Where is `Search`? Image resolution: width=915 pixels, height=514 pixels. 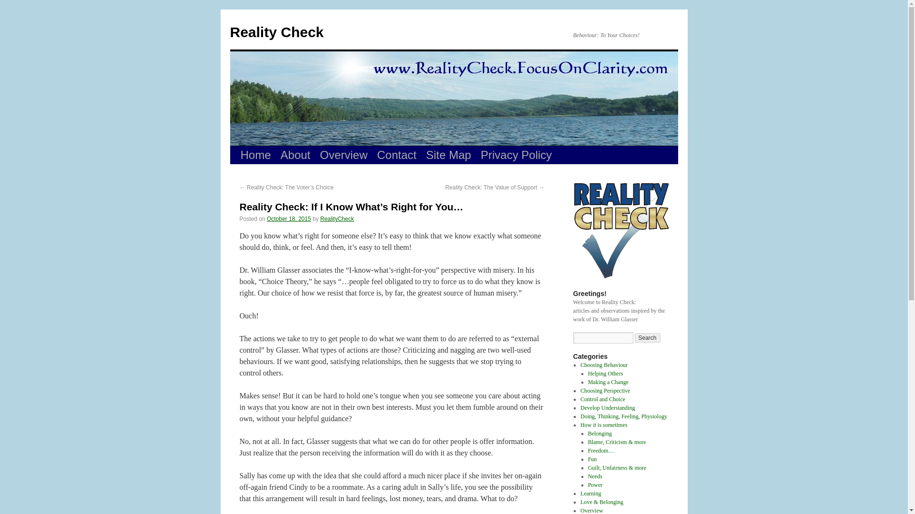
Search is located at coordinates (648, 338).